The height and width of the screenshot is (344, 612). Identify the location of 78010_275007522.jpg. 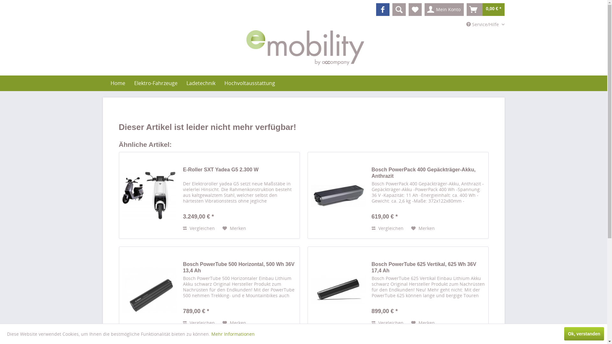
(338, 196).